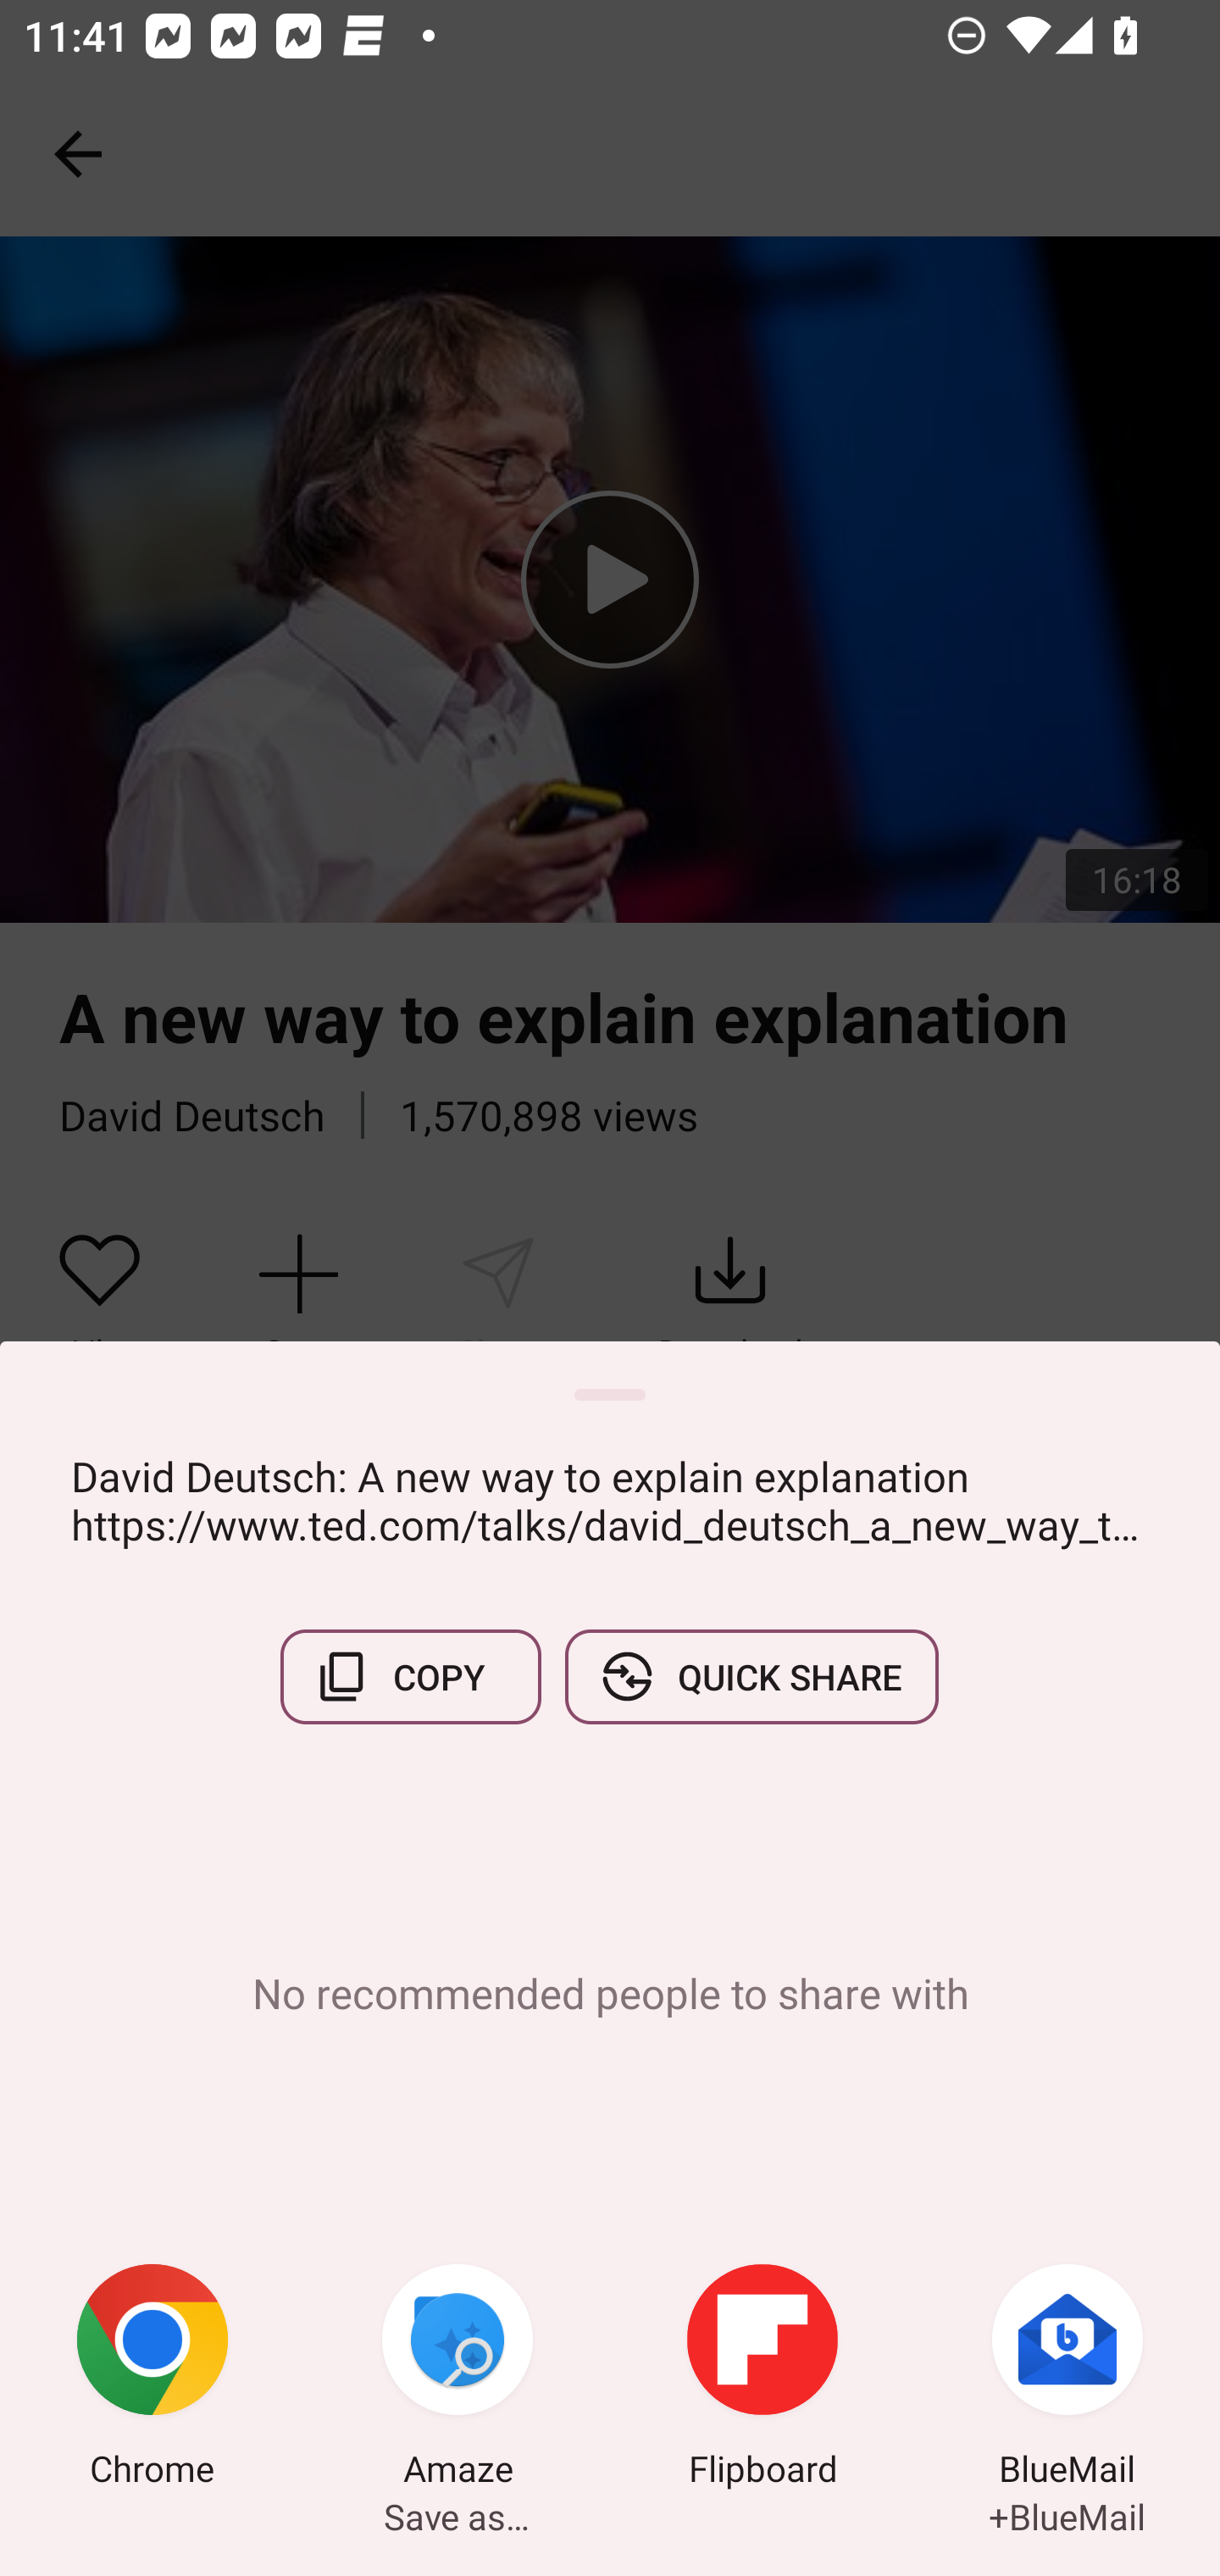 The image size is (1220, 2576). I want to click on COPY, so click(411, 1676).